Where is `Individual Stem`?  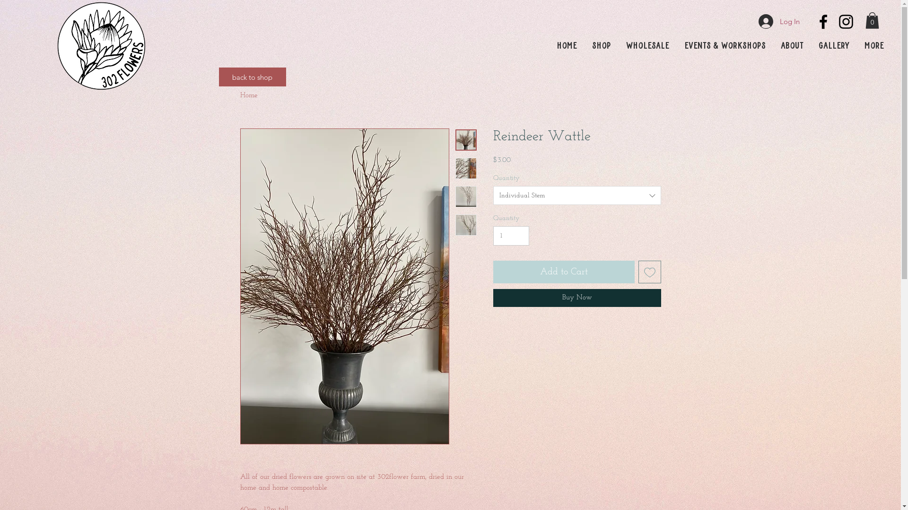 Individual Stem is located at coordinates (577, 195).